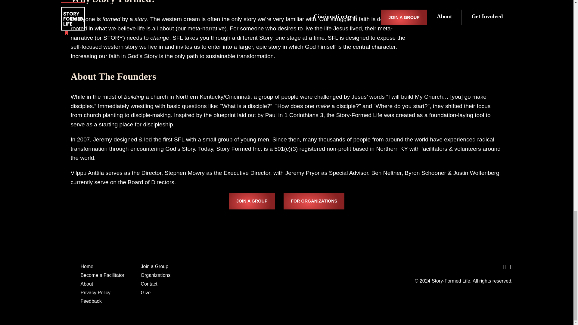 The width and height of the screenshot is (578, 325). Describe the element at coordinates (156, 275) in the screenshot. I see `Organizations` at that location.